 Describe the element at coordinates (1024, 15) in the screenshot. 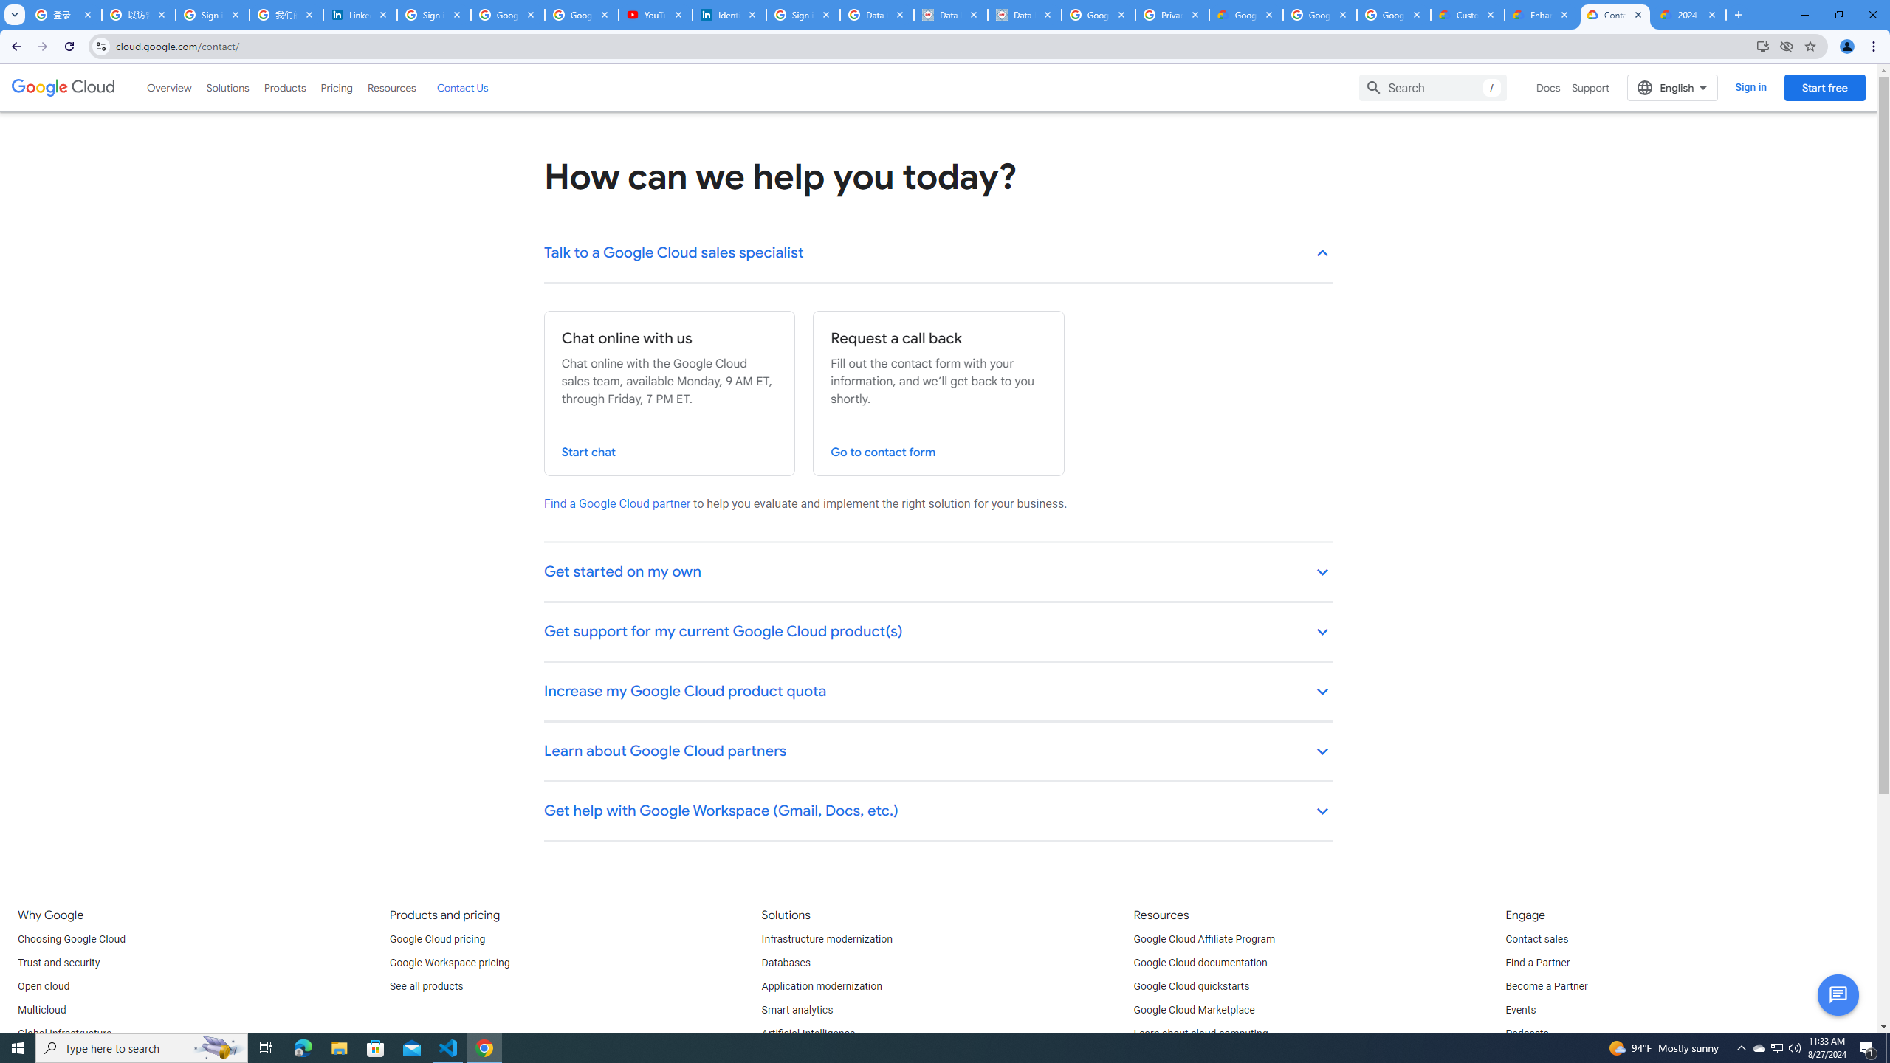

I see `Data Privacy Framework` at that location.